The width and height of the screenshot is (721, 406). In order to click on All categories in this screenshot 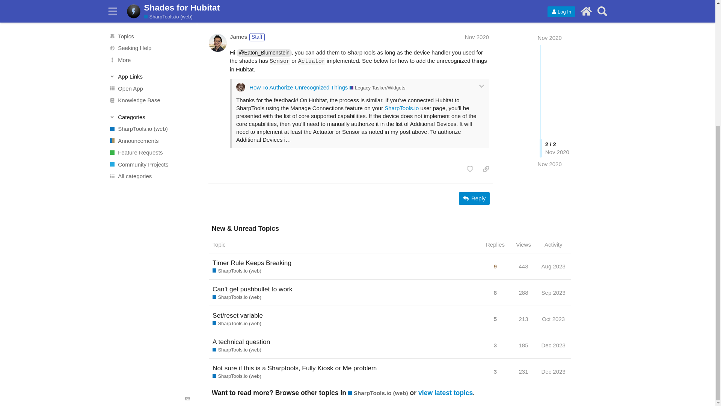, I will do `click(149, 2)`.